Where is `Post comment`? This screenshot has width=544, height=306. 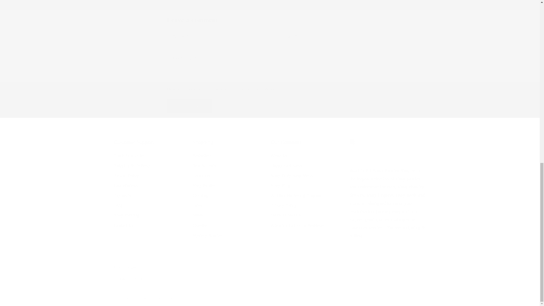
Post comment is located at coordinates (189, 106).